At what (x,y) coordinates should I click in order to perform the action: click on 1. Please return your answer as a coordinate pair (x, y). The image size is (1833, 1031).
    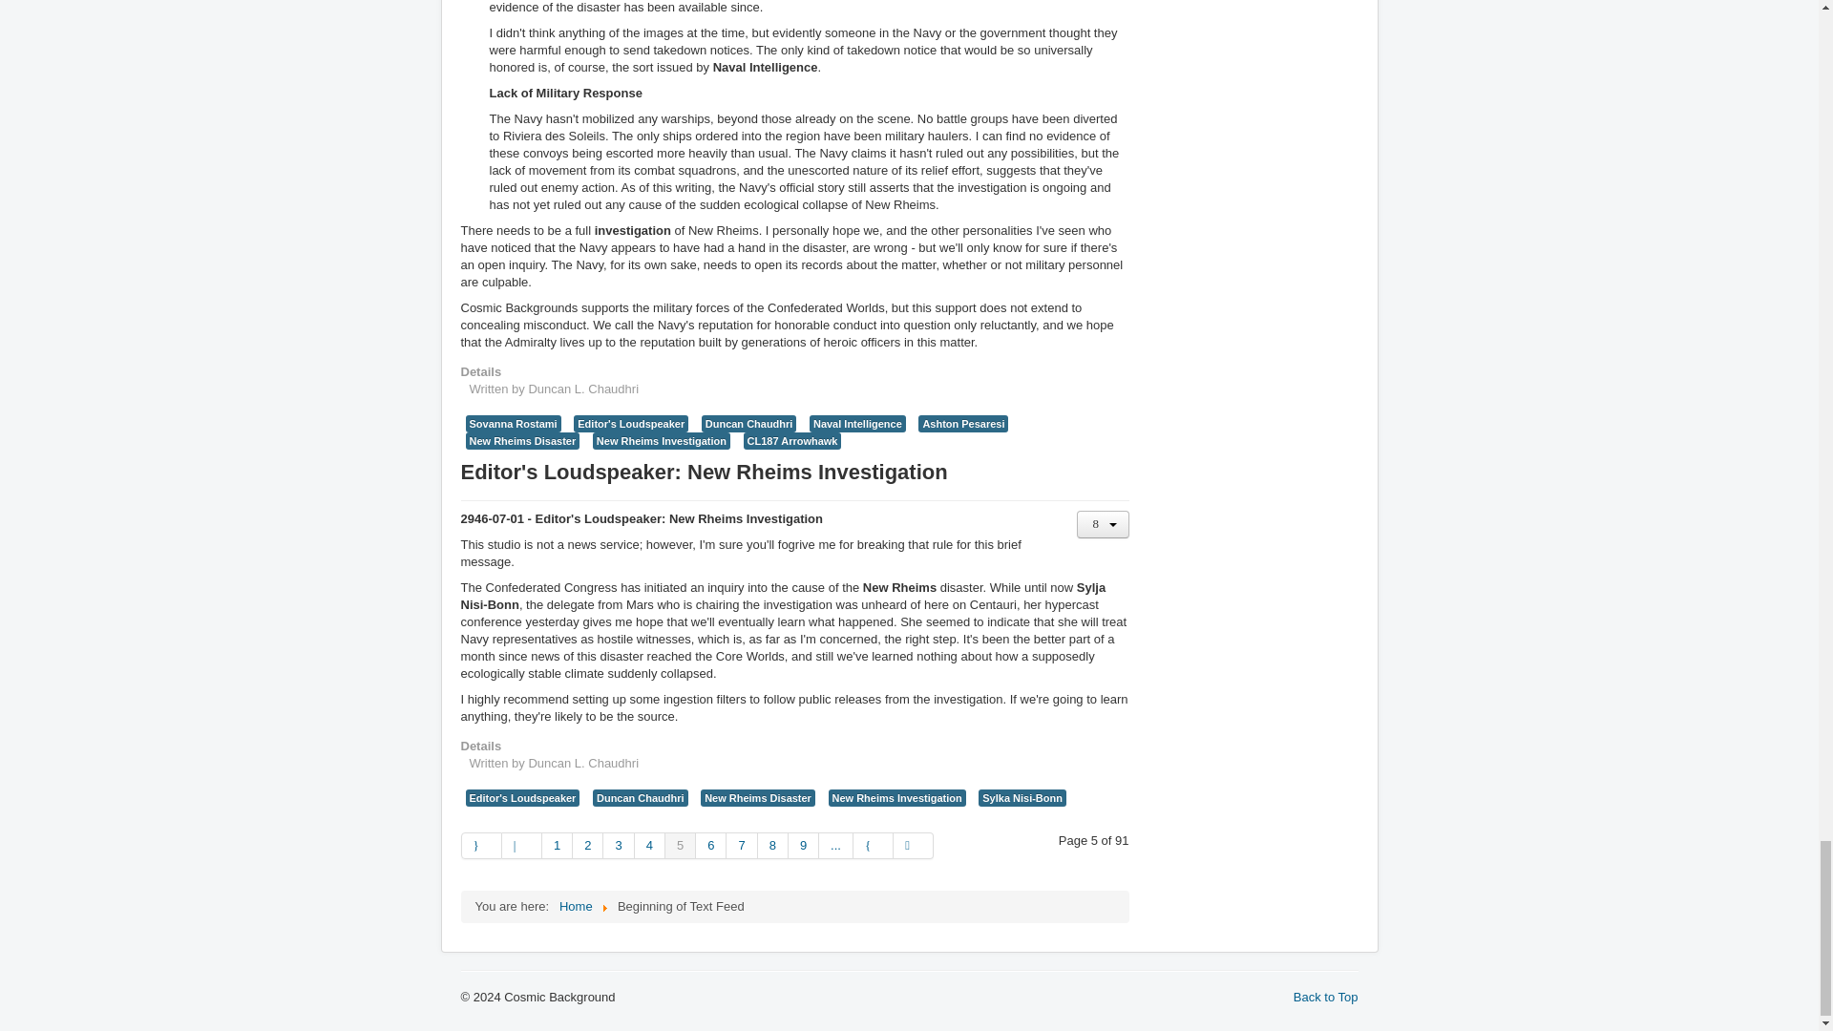
    Looking at the image, I should click on (558, 845).